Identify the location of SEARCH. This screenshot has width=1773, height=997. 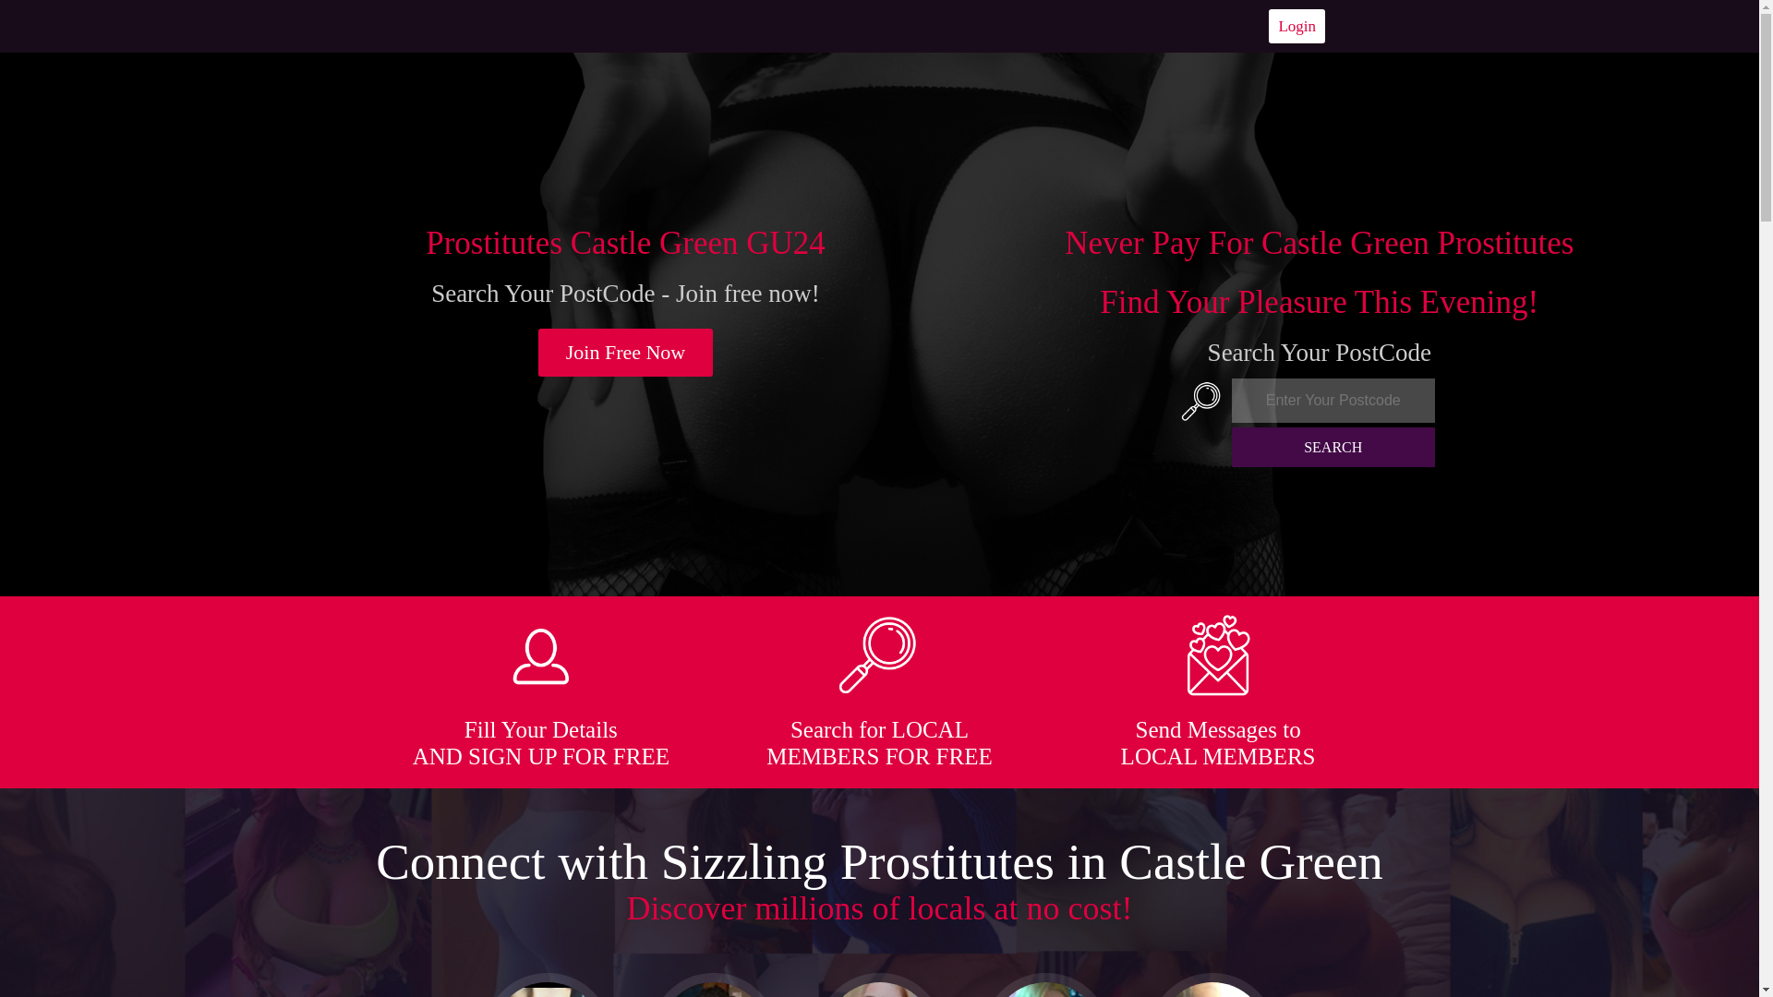
(1333, 447).